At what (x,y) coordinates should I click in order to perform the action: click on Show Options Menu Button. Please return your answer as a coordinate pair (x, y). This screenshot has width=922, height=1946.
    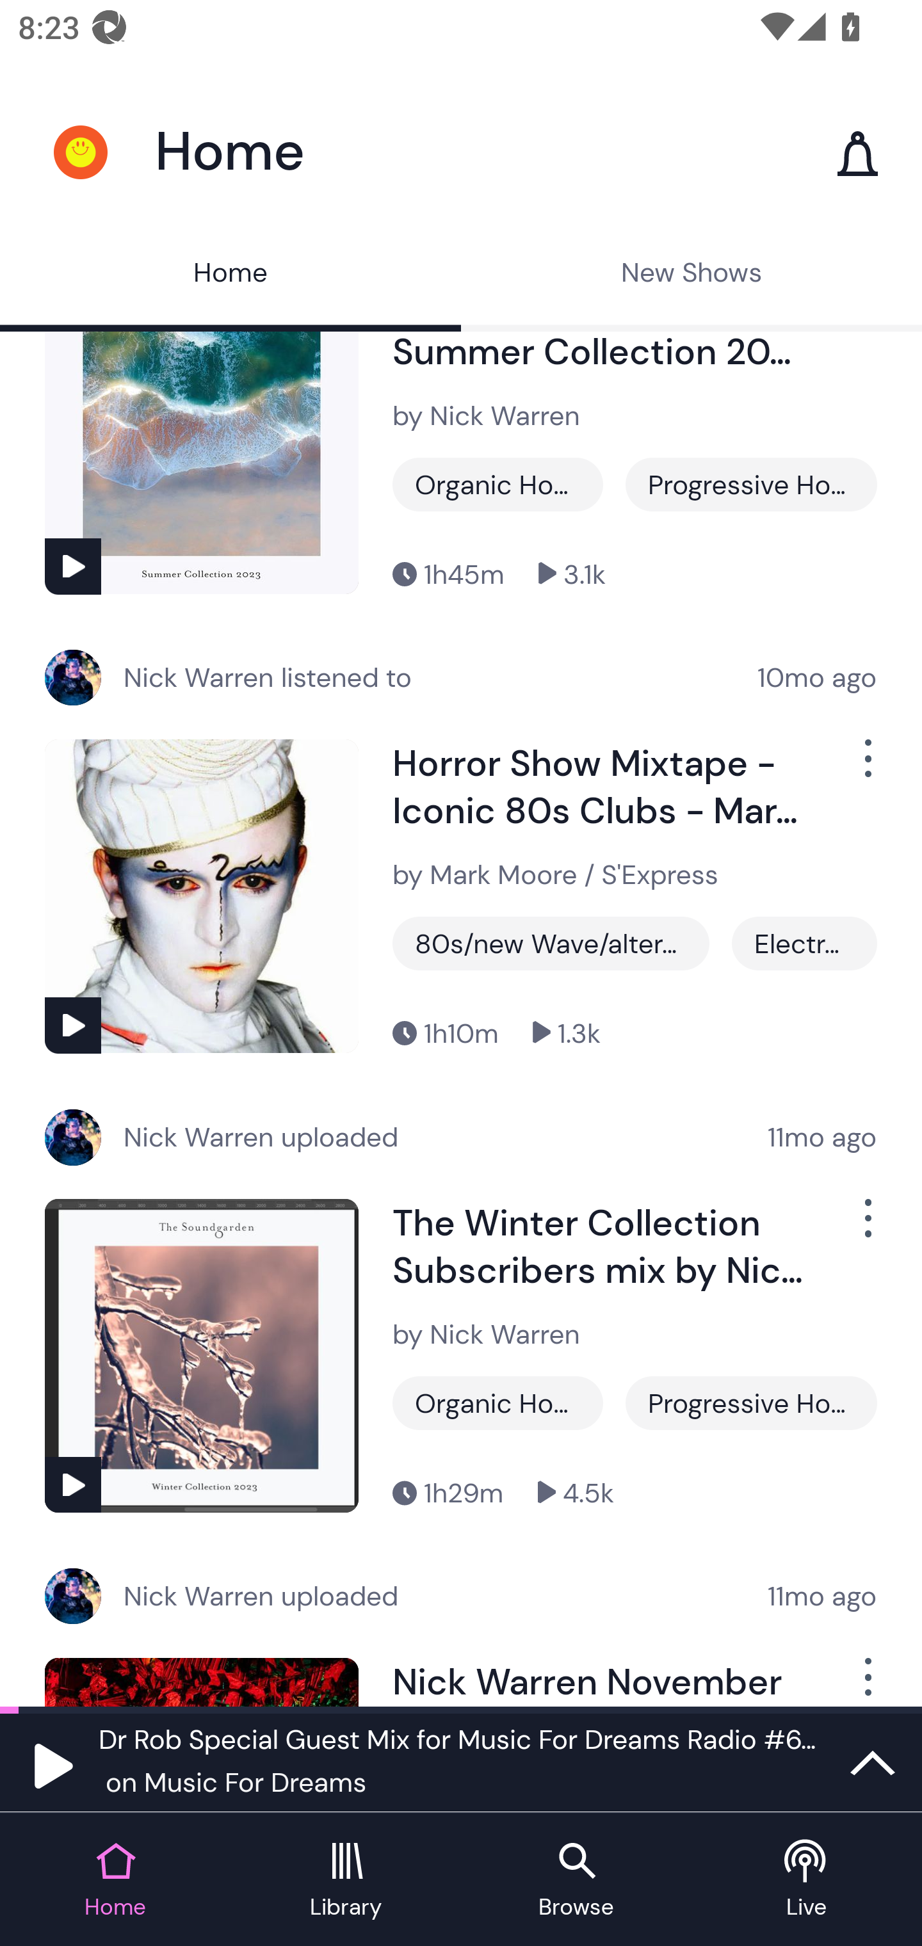
    Looking at the image, I should click on (866, 768).